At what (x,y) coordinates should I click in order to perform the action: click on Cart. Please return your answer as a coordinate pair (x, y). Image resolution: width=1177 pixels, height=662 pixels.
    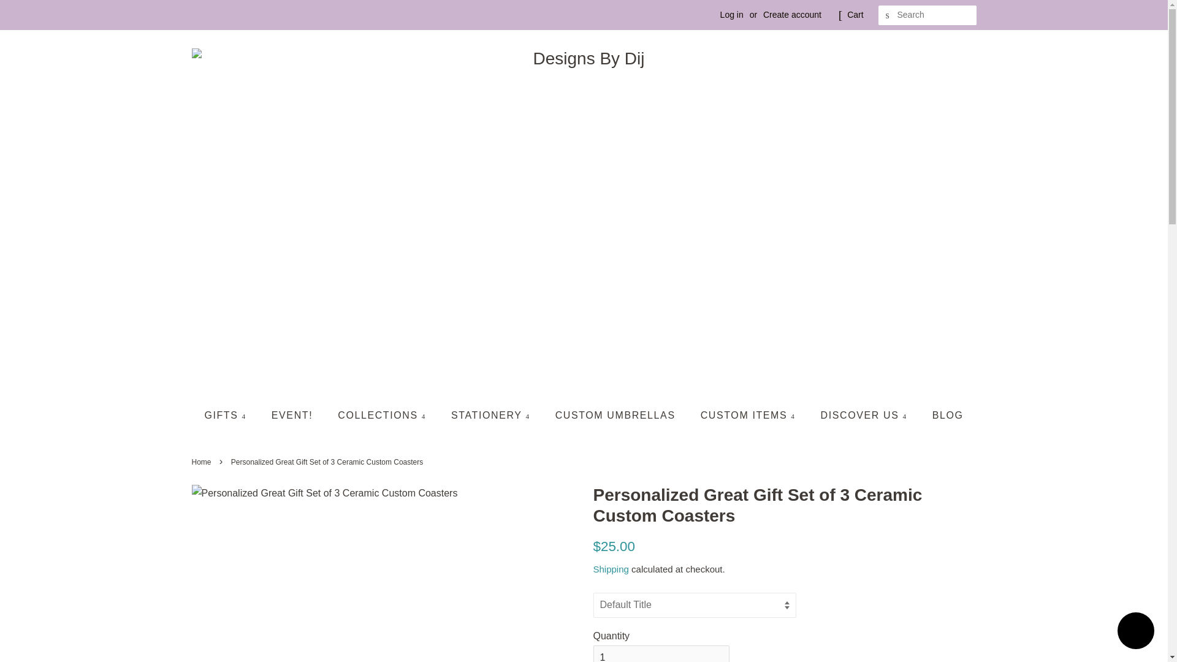
    Looking at the image, I should click on (855, 15).